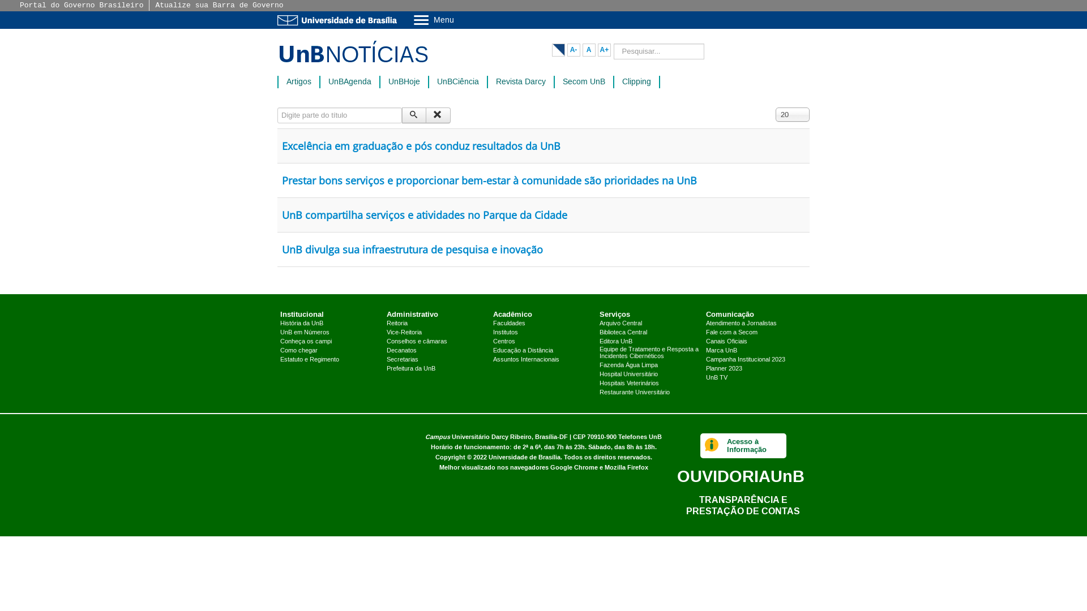 This screenshot has height=611, width=1087. Describe the element at coordinates (438, 115) in the screenshot. I see `Limpar` at that location.